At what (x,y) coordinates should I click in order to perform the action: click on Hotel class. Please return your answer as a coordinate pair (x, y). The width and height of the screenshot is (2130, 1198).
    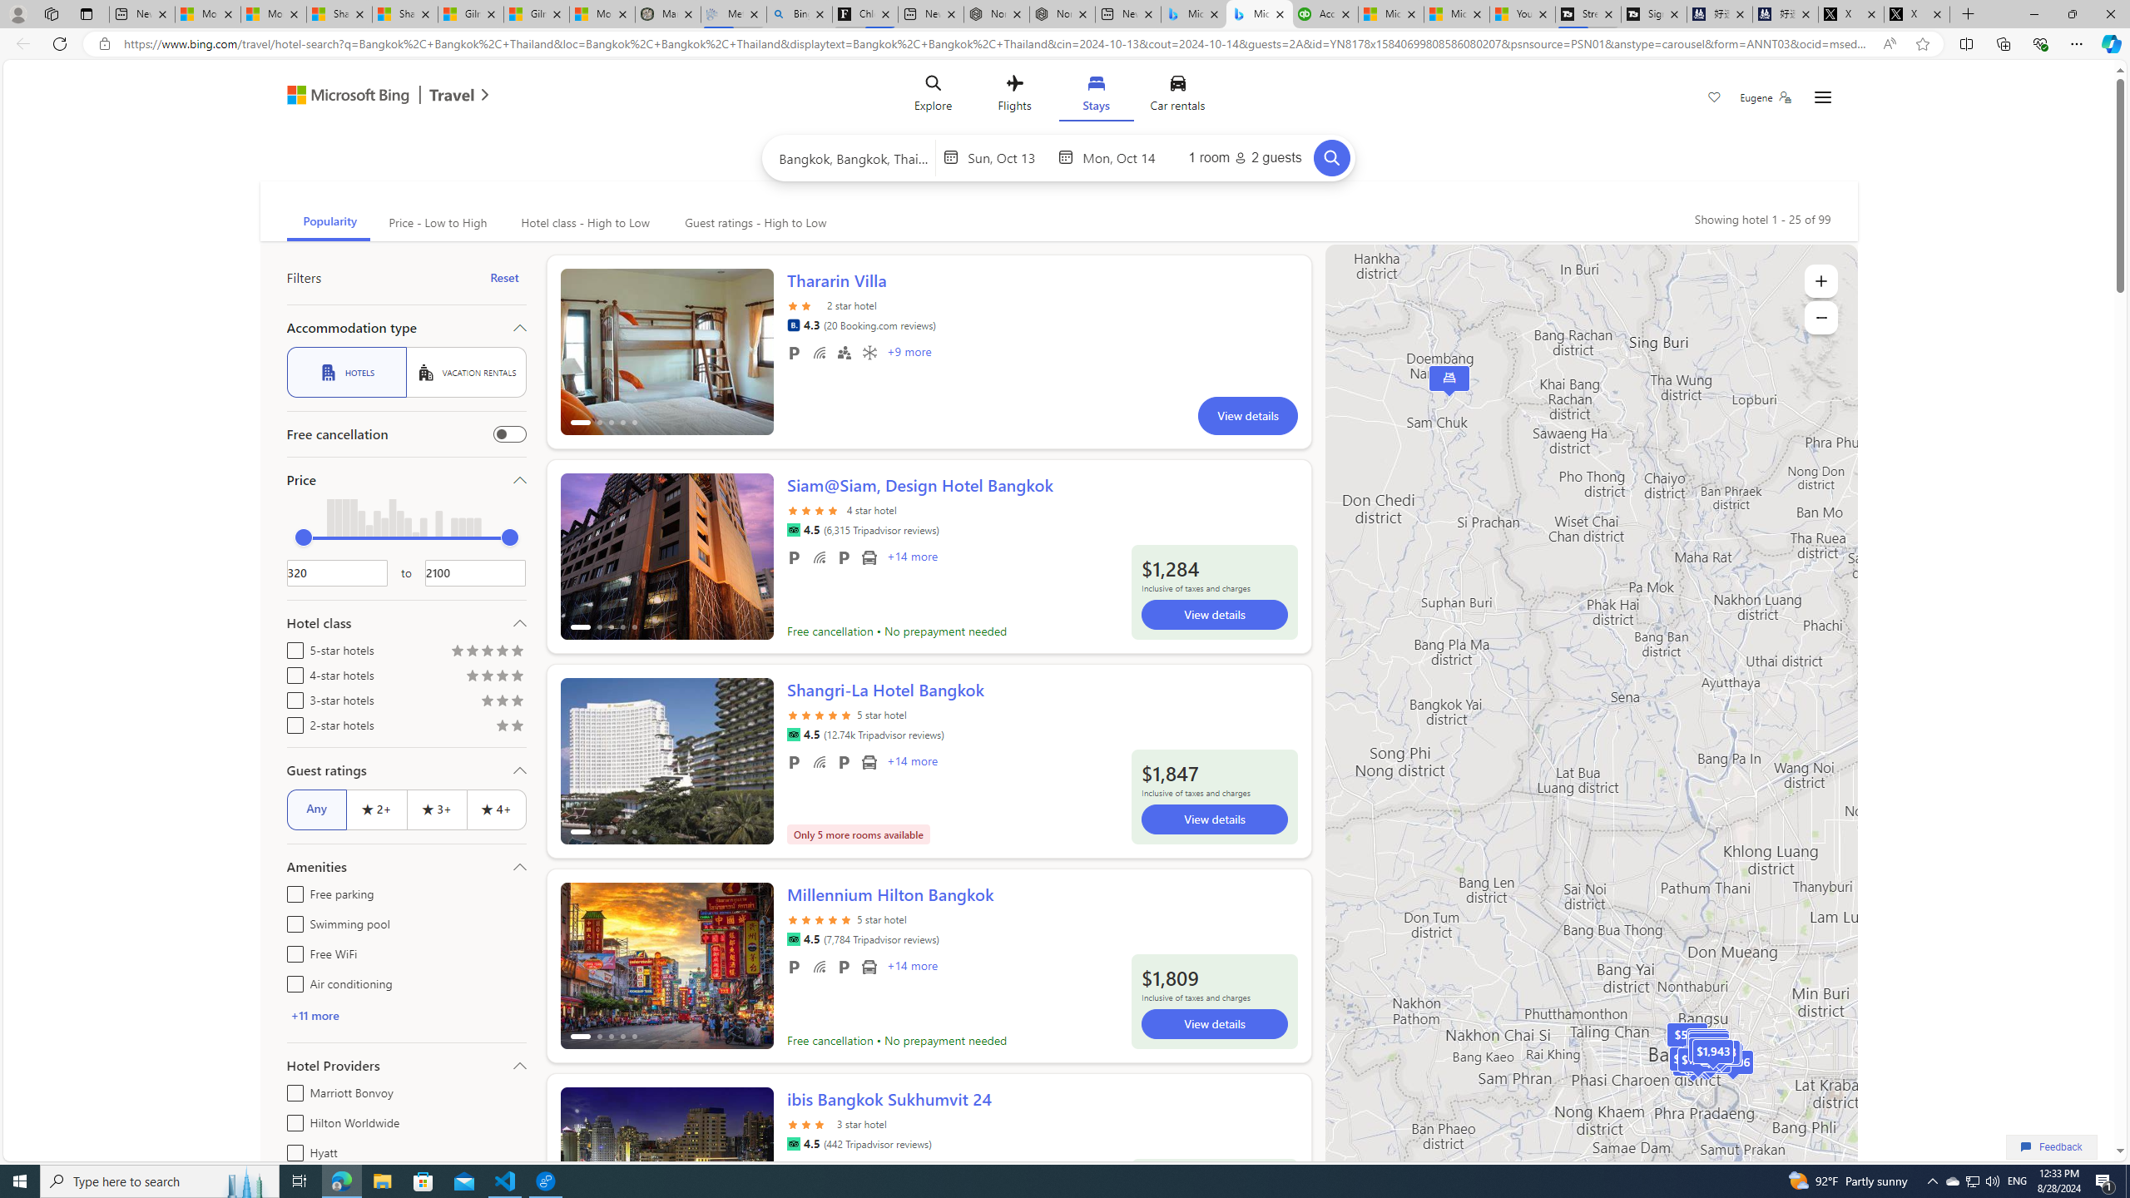
    Looking at the image, I should click on (406, 622).